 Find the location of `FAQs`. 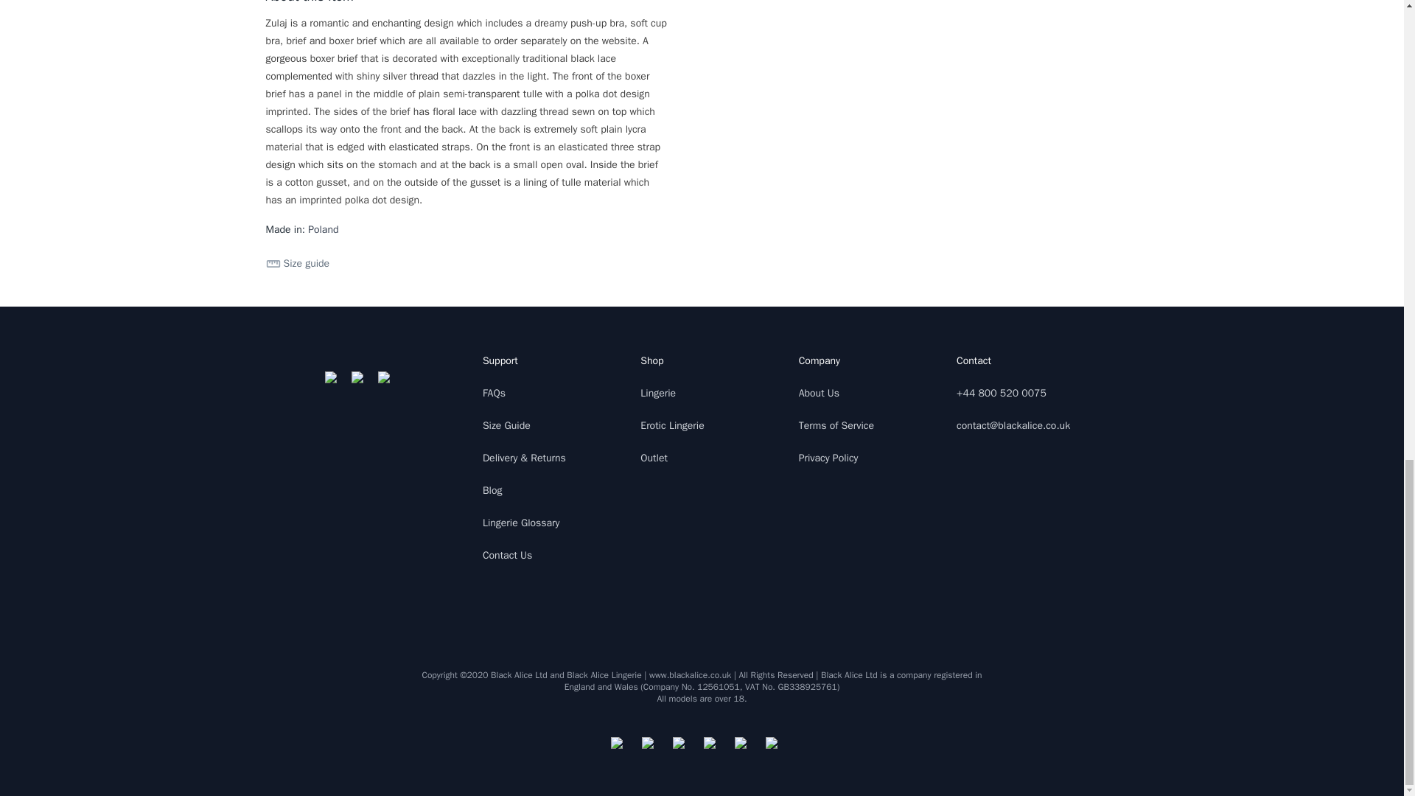

FAQs is located at coordinates (494, 393).